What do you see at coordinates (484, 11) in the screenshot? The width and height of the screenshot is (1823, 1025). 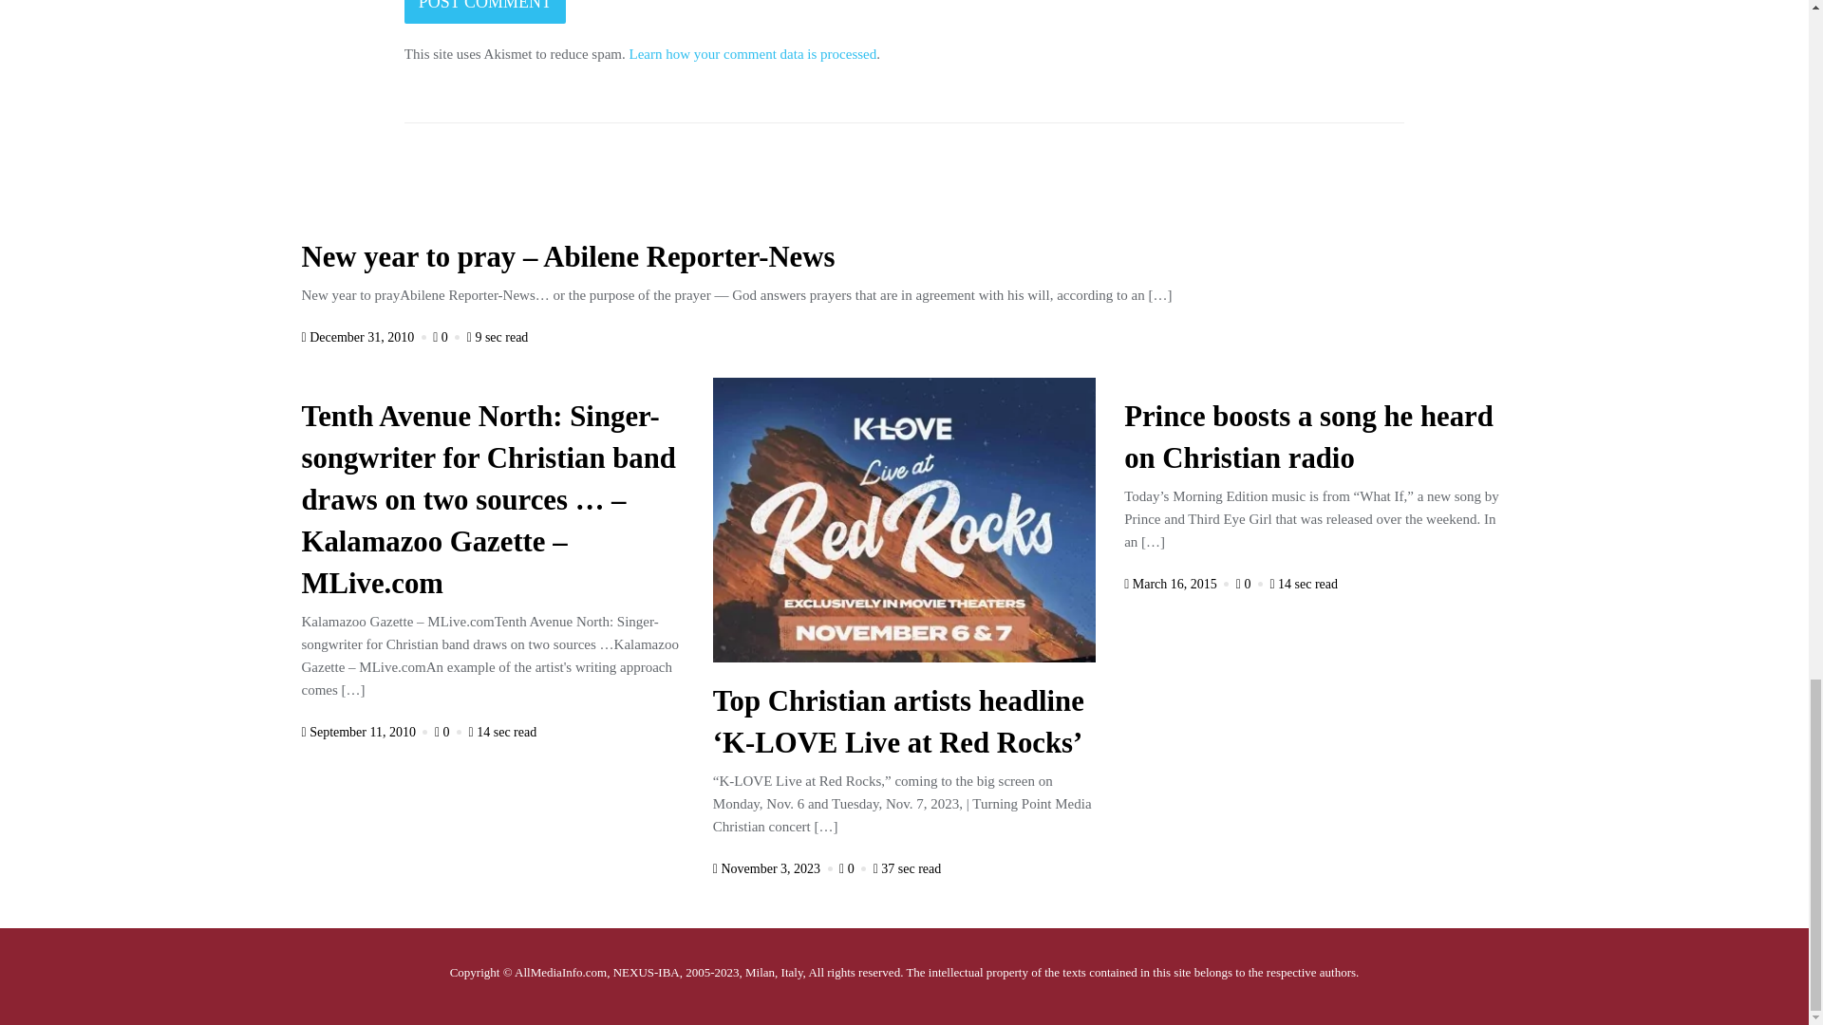 I see `Post Comment` at bounding box center [484, 11].